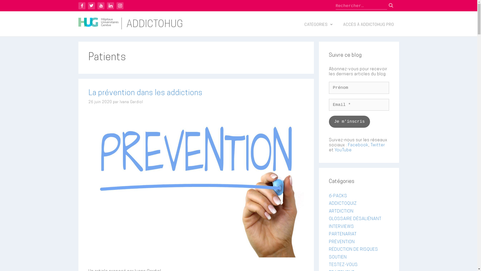 The width and height of the screenshot is (481, 271). What do you see at coordinates (349, 121) in the screenshot?
I see `Je m'inscris` at bounding box center [349, 121].